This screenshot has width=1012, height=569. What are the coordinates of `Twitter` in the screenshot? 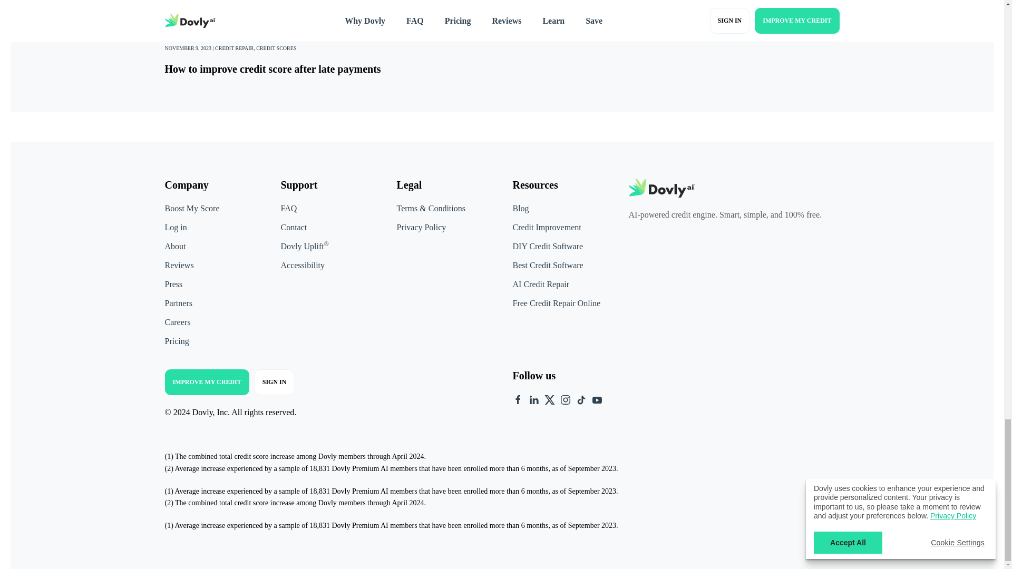 It's located at (549, 399).